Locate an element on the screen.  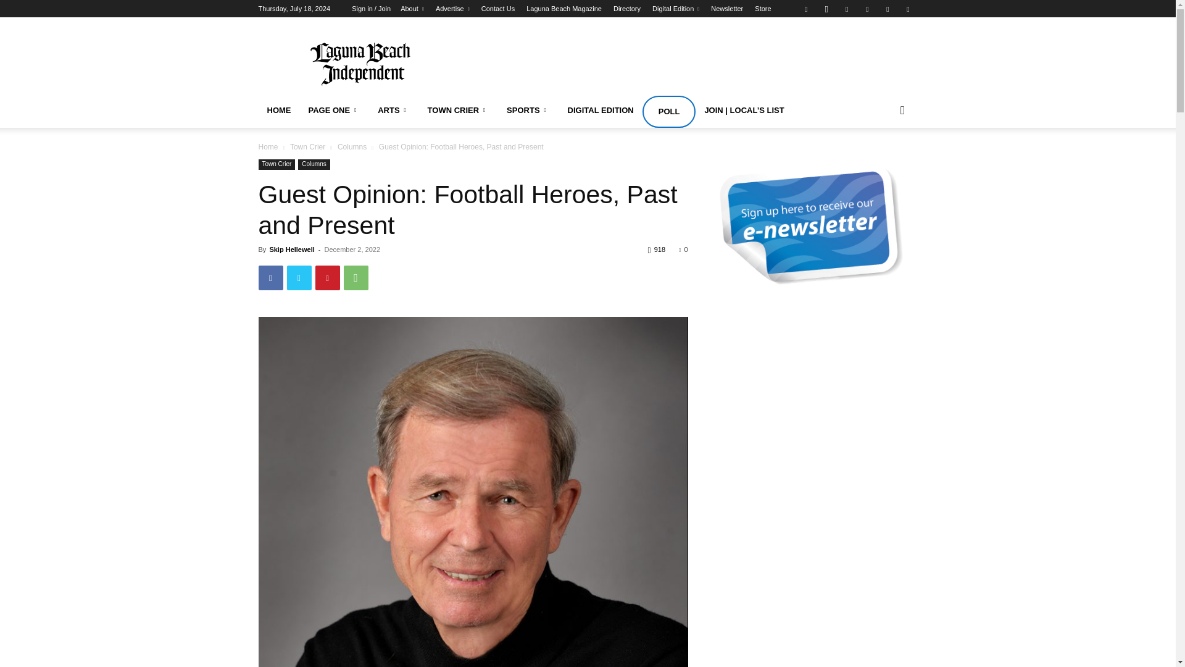
Linkedin is located at coordinates (847, 9).